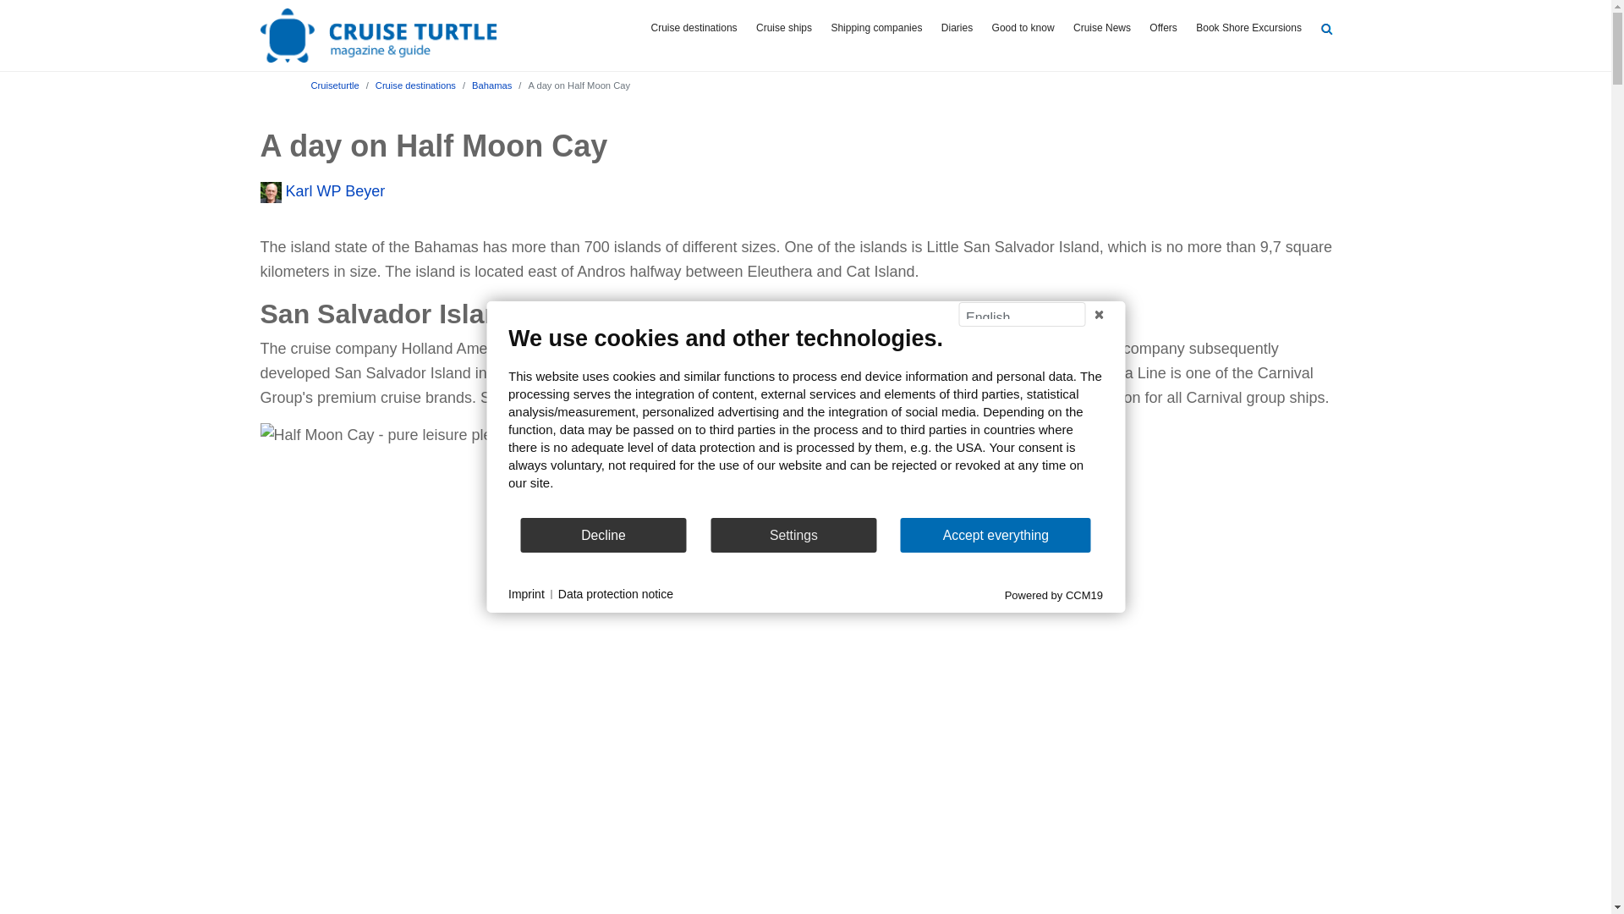 The width and height of the screenshot is (1624, 914). What do you see at coordinates (957, 29) in the screenshot?
I see `Diaries` at bounding box center [957, 29].